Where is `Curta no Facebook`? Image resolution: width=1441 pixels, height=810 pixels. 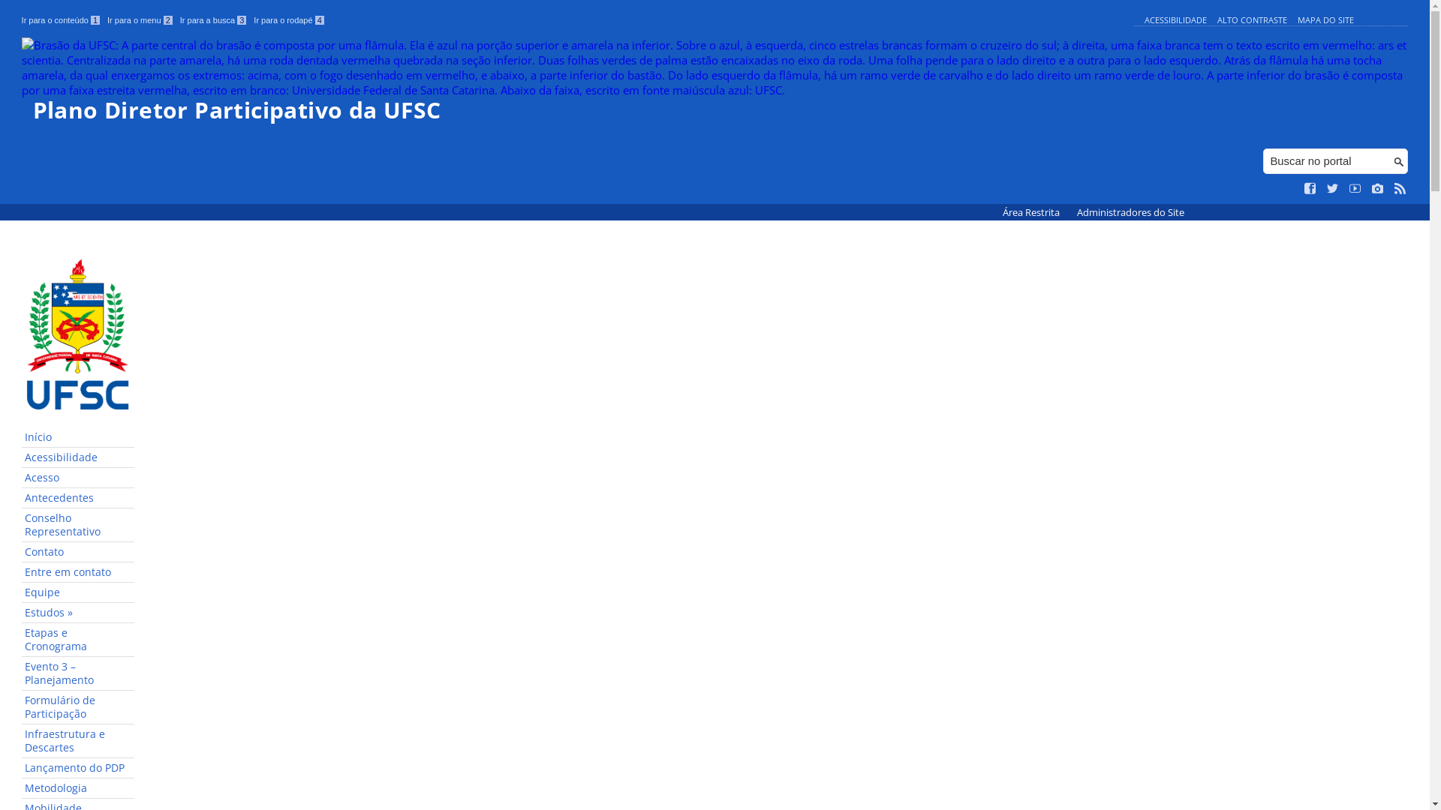
Curta no Facebook is located at coordinates (1310, 189).